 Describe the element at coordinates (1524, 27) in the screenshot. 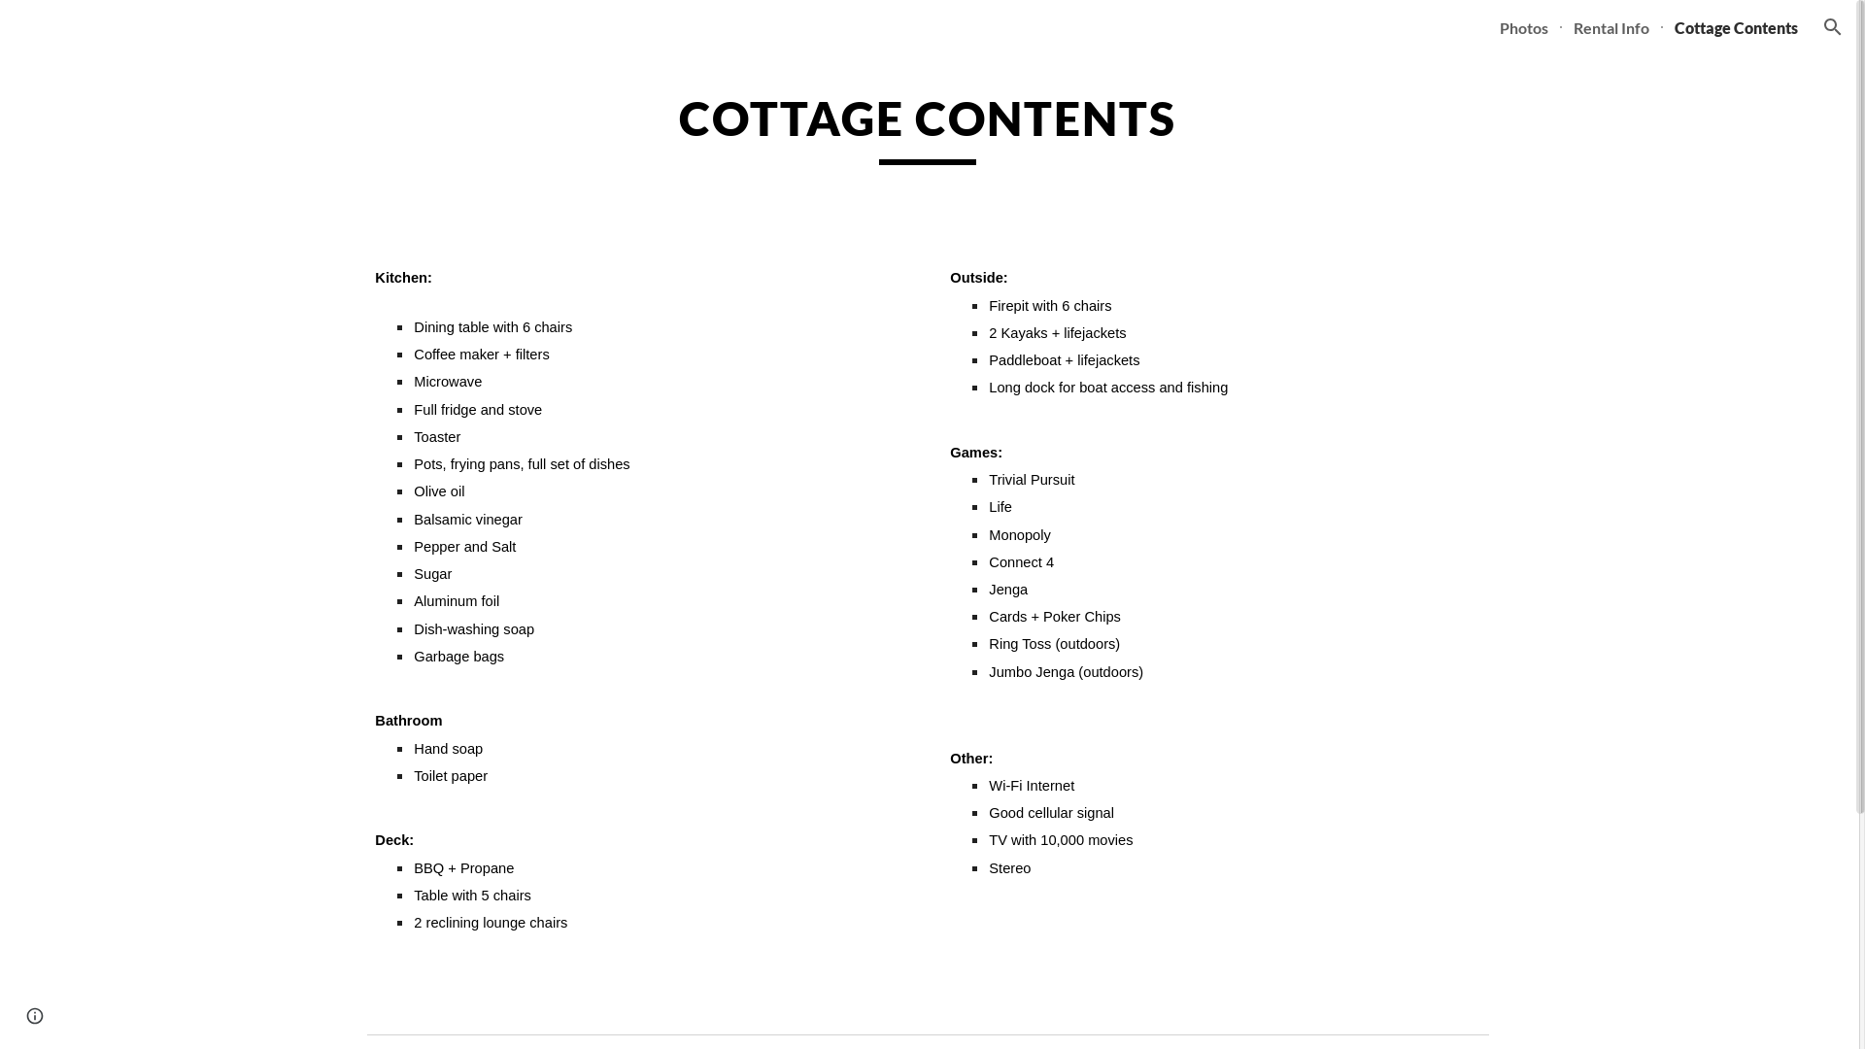

I see `Photos` at that location.